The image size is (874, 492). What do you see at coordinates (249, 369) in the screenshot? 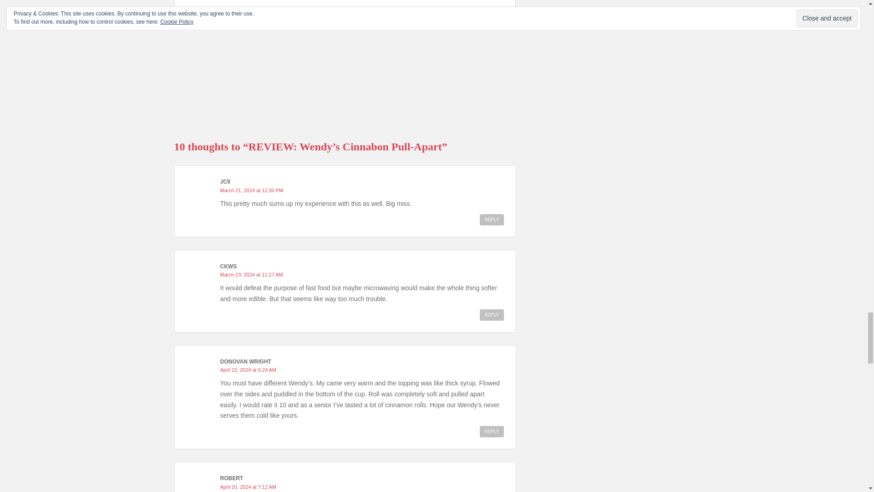
I see `April 15, 2024 at 6:24 AM` at bounding box center [249, 369].